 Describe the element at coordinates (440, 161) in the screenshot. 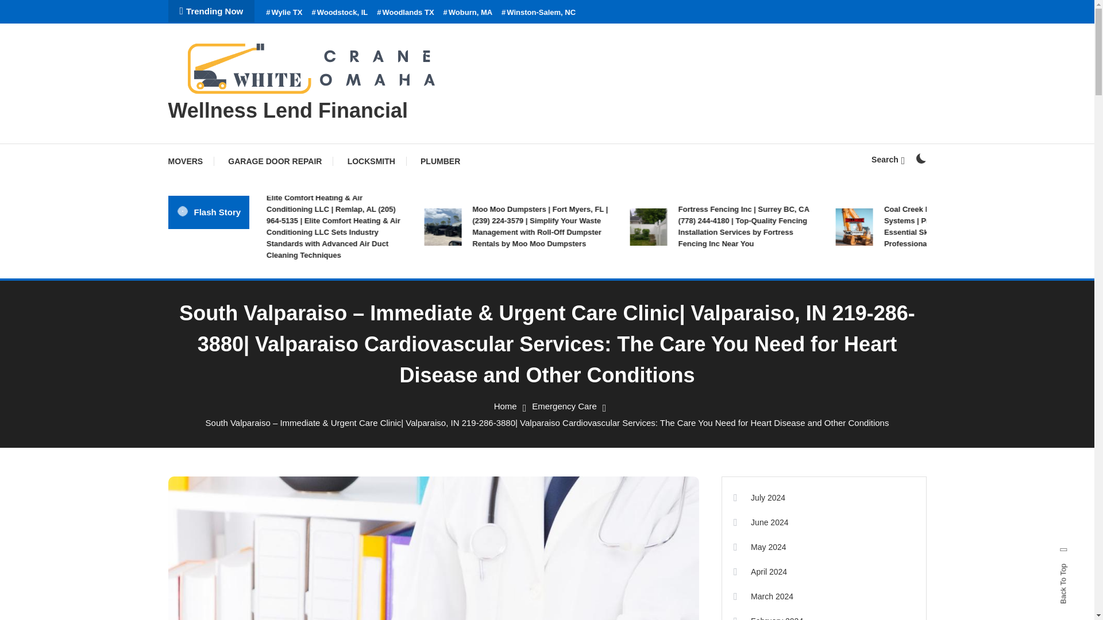

I see `PLUMBER` at that location.